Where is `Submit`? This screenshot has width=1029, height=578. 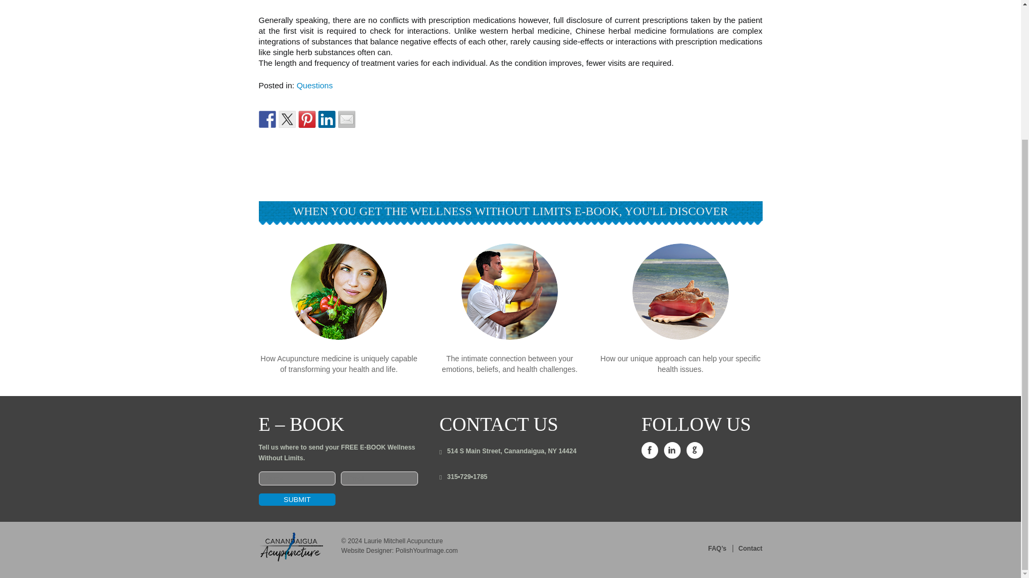 Submit is located at coordinates (296, 500).